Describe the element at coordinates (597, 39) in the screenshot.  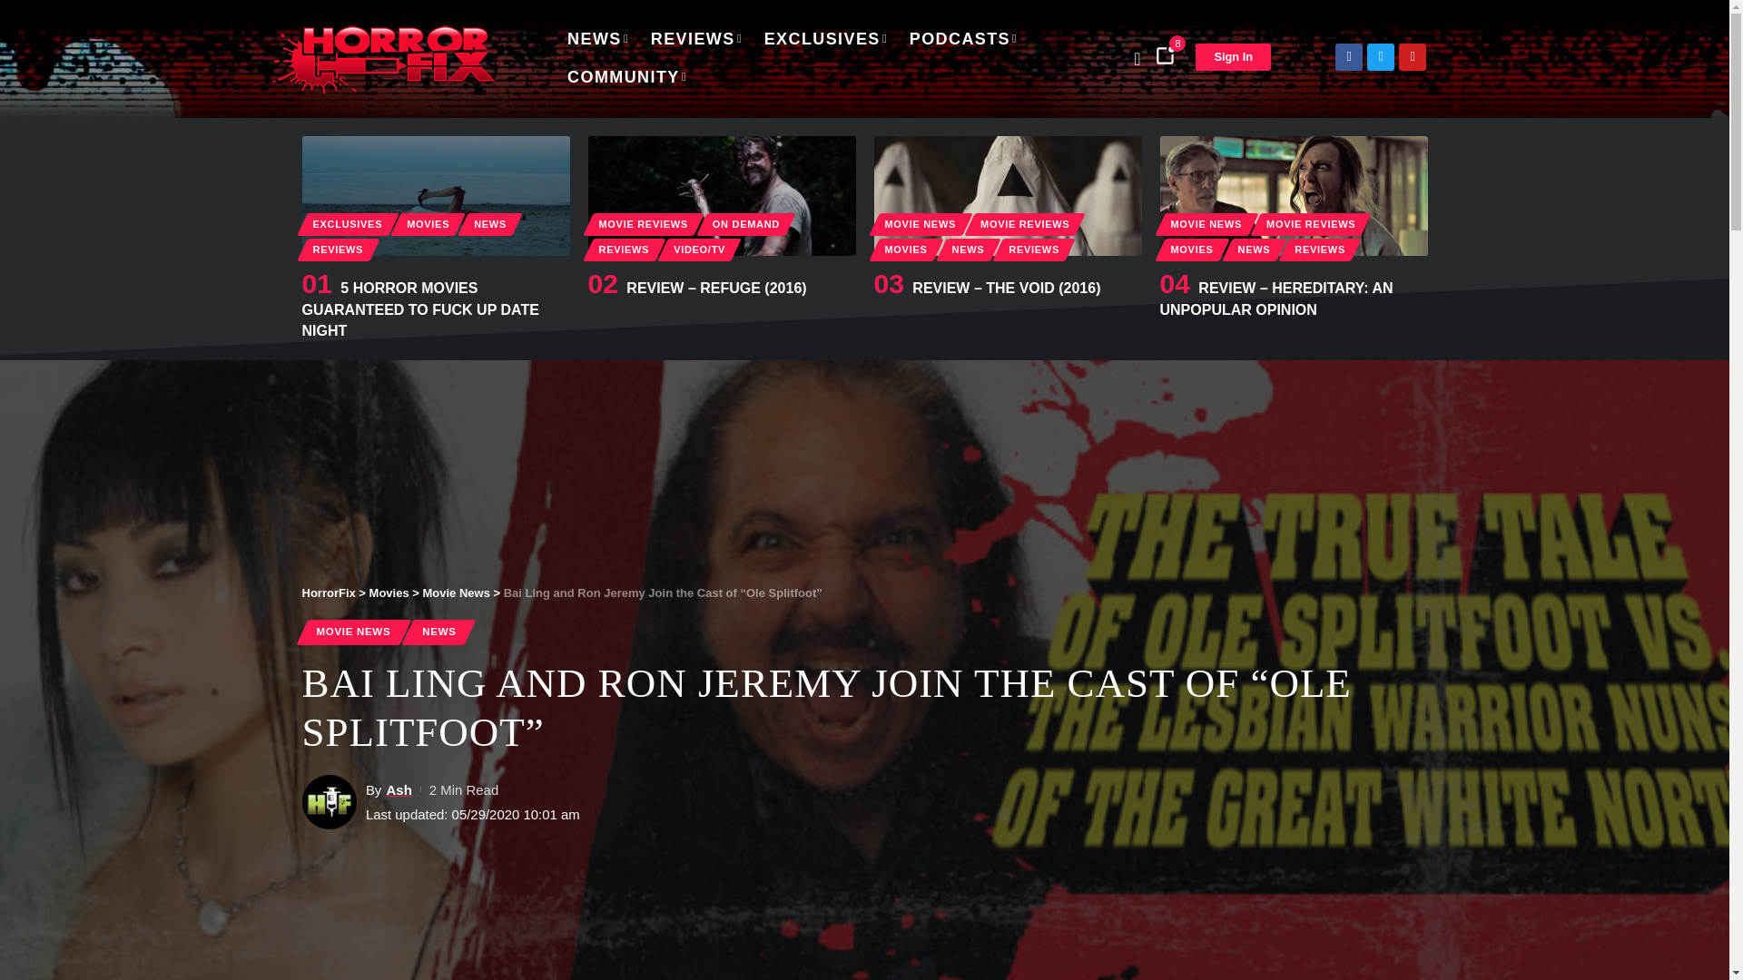
I see `NEWS` at that location.